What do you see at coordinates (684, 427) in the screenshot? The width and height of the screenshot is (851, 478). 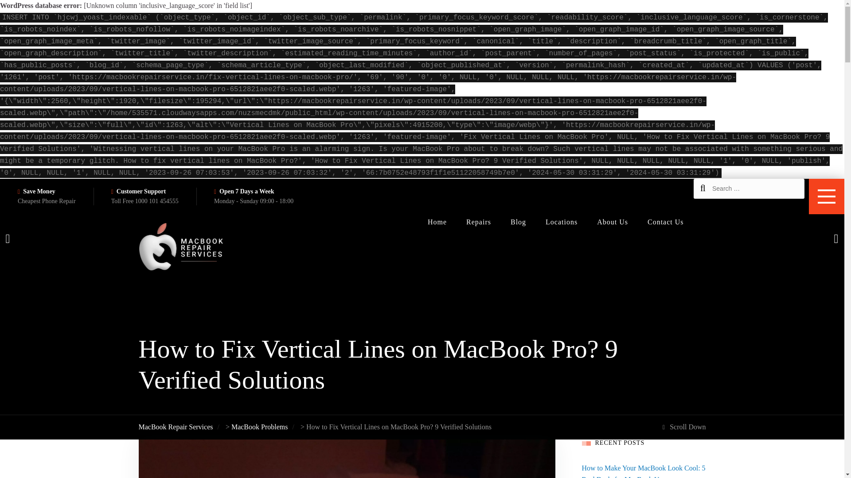 I see `Scroll Down` at bounding box center [684, 427].